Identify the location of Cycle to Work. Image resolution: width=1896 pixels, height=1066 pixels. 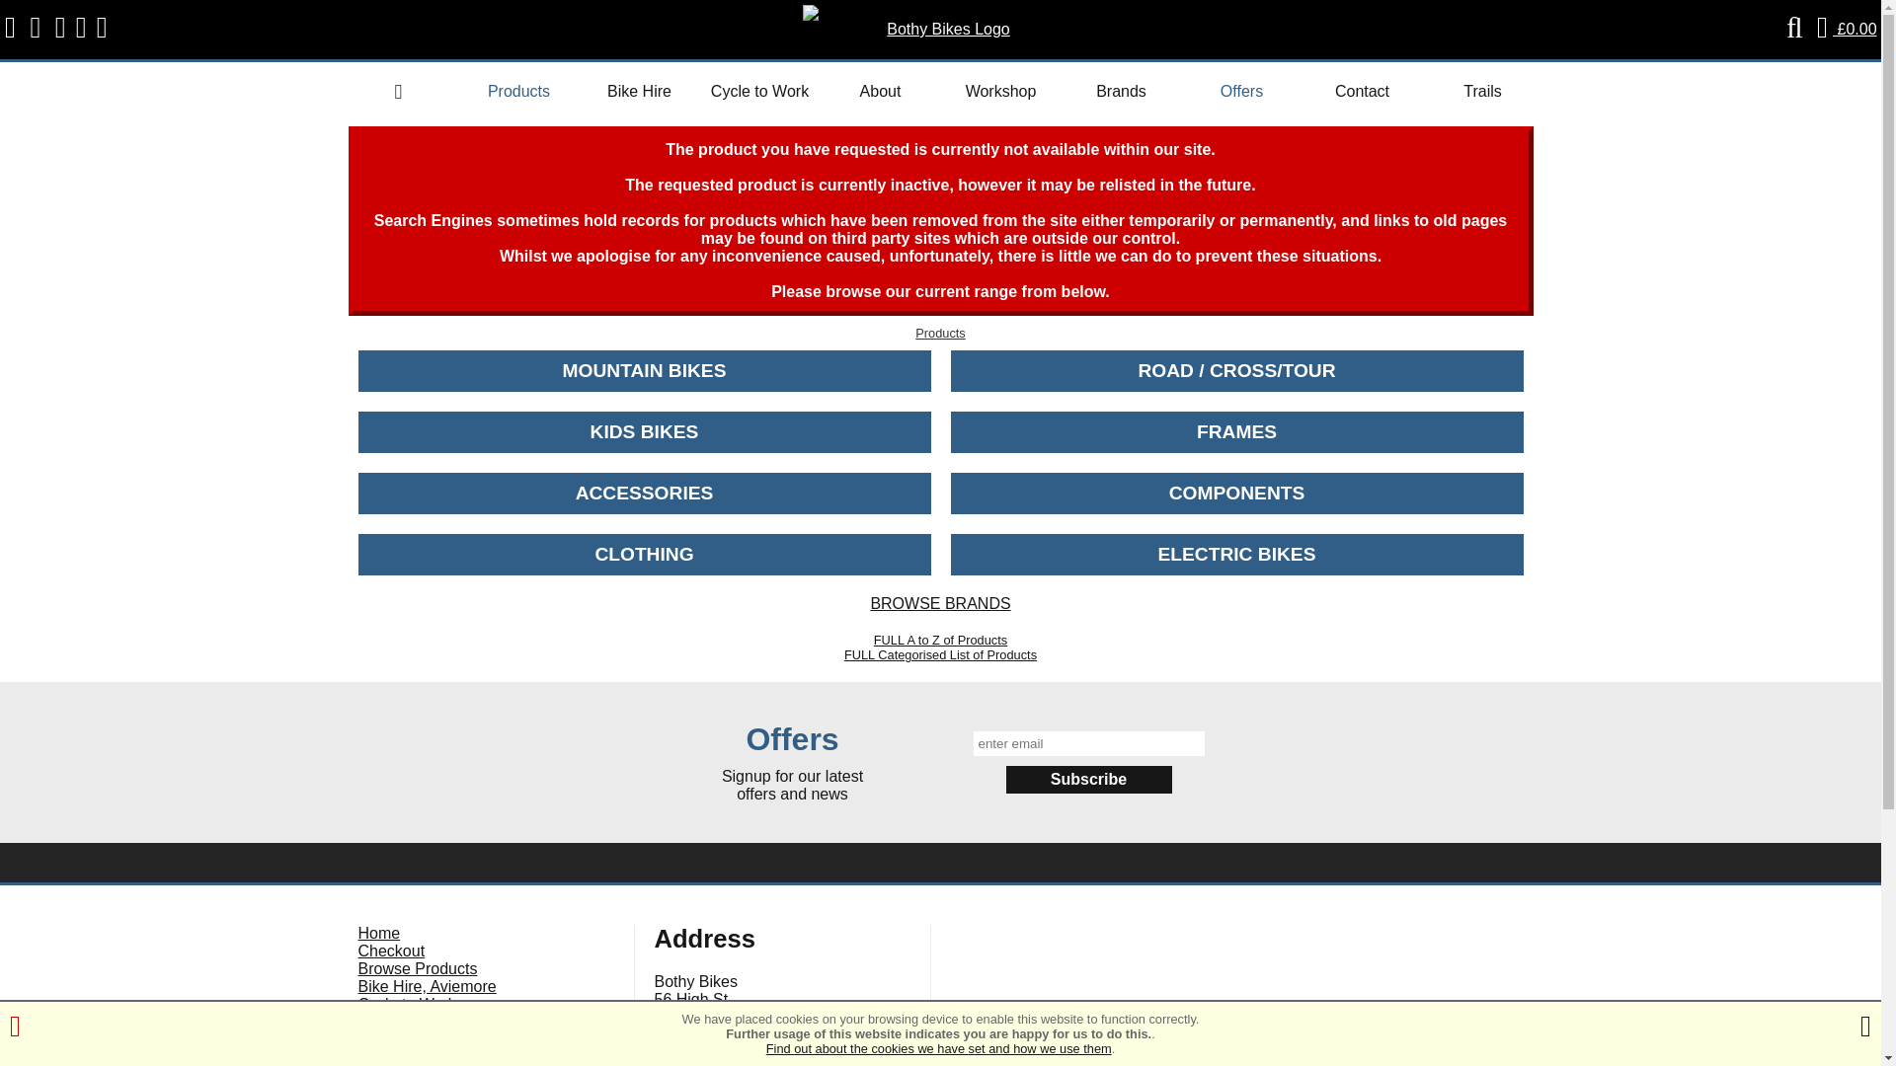
(758, 94).